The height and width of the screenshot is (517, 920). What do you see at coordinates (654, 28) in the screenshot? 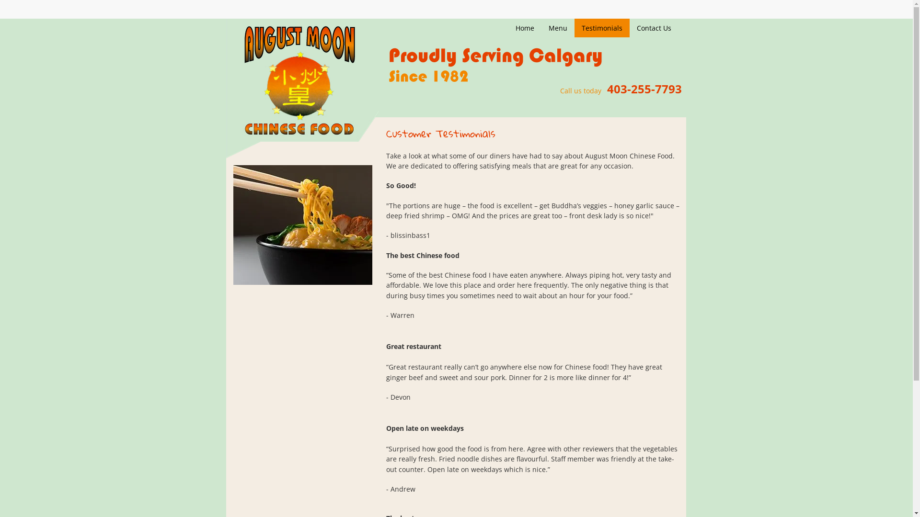
I see `Contact Us` at bounding box center [654, 28].